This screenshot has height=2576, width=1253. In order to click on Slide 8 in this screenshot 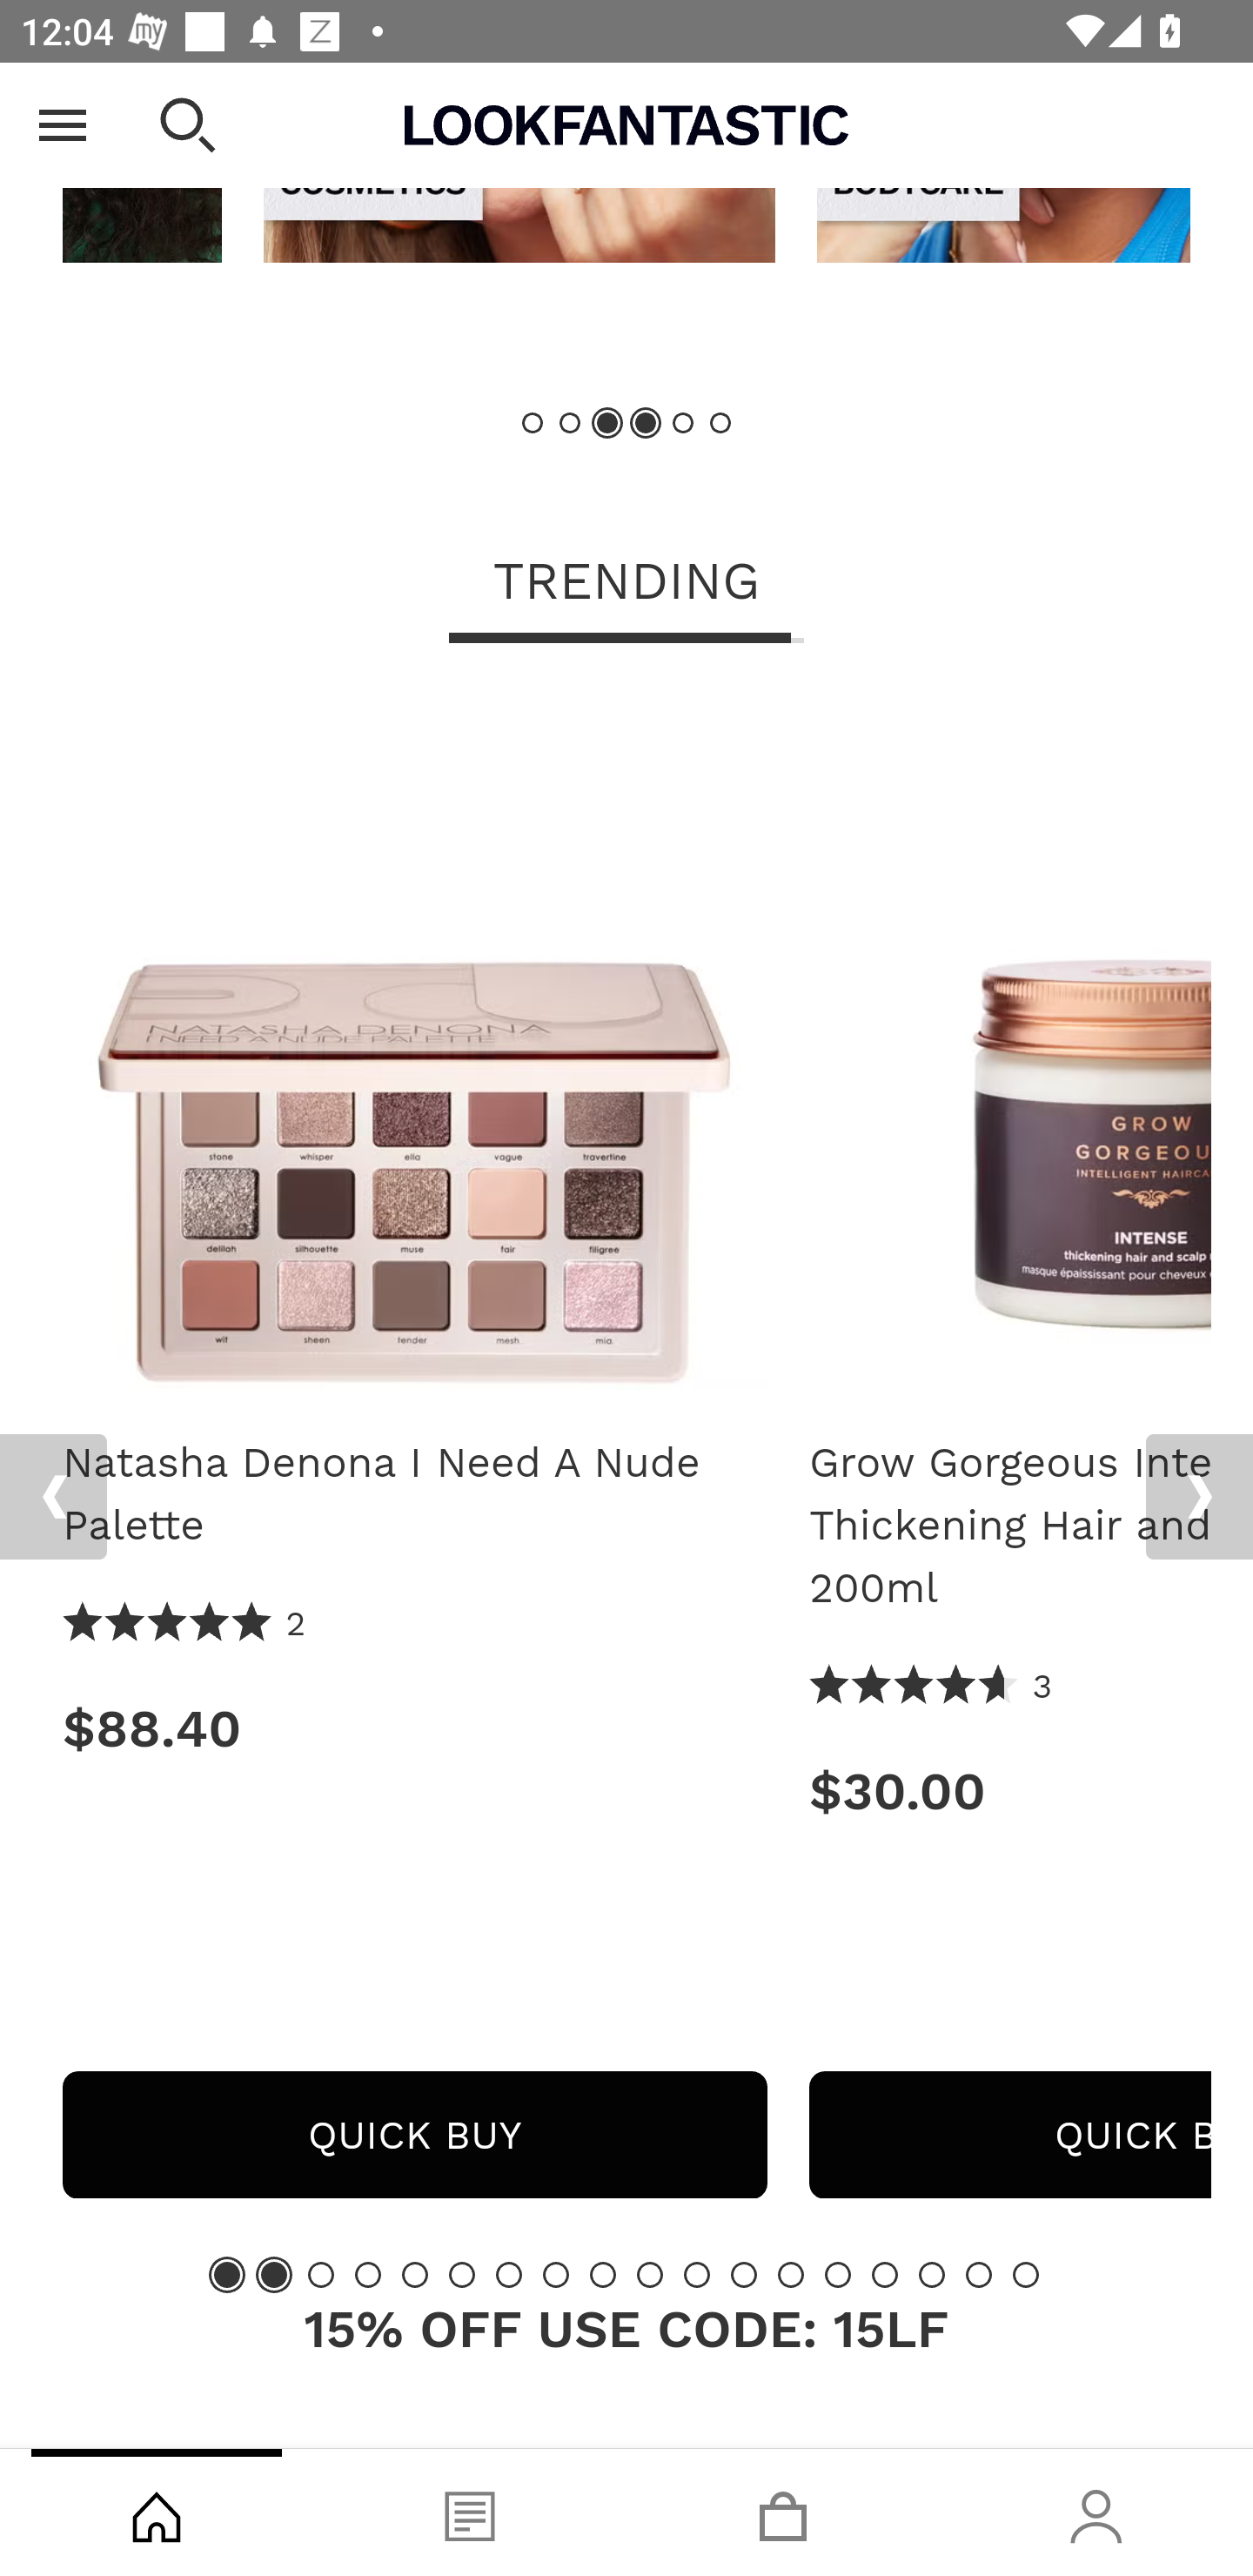, I will do `click(555, 2275)`.